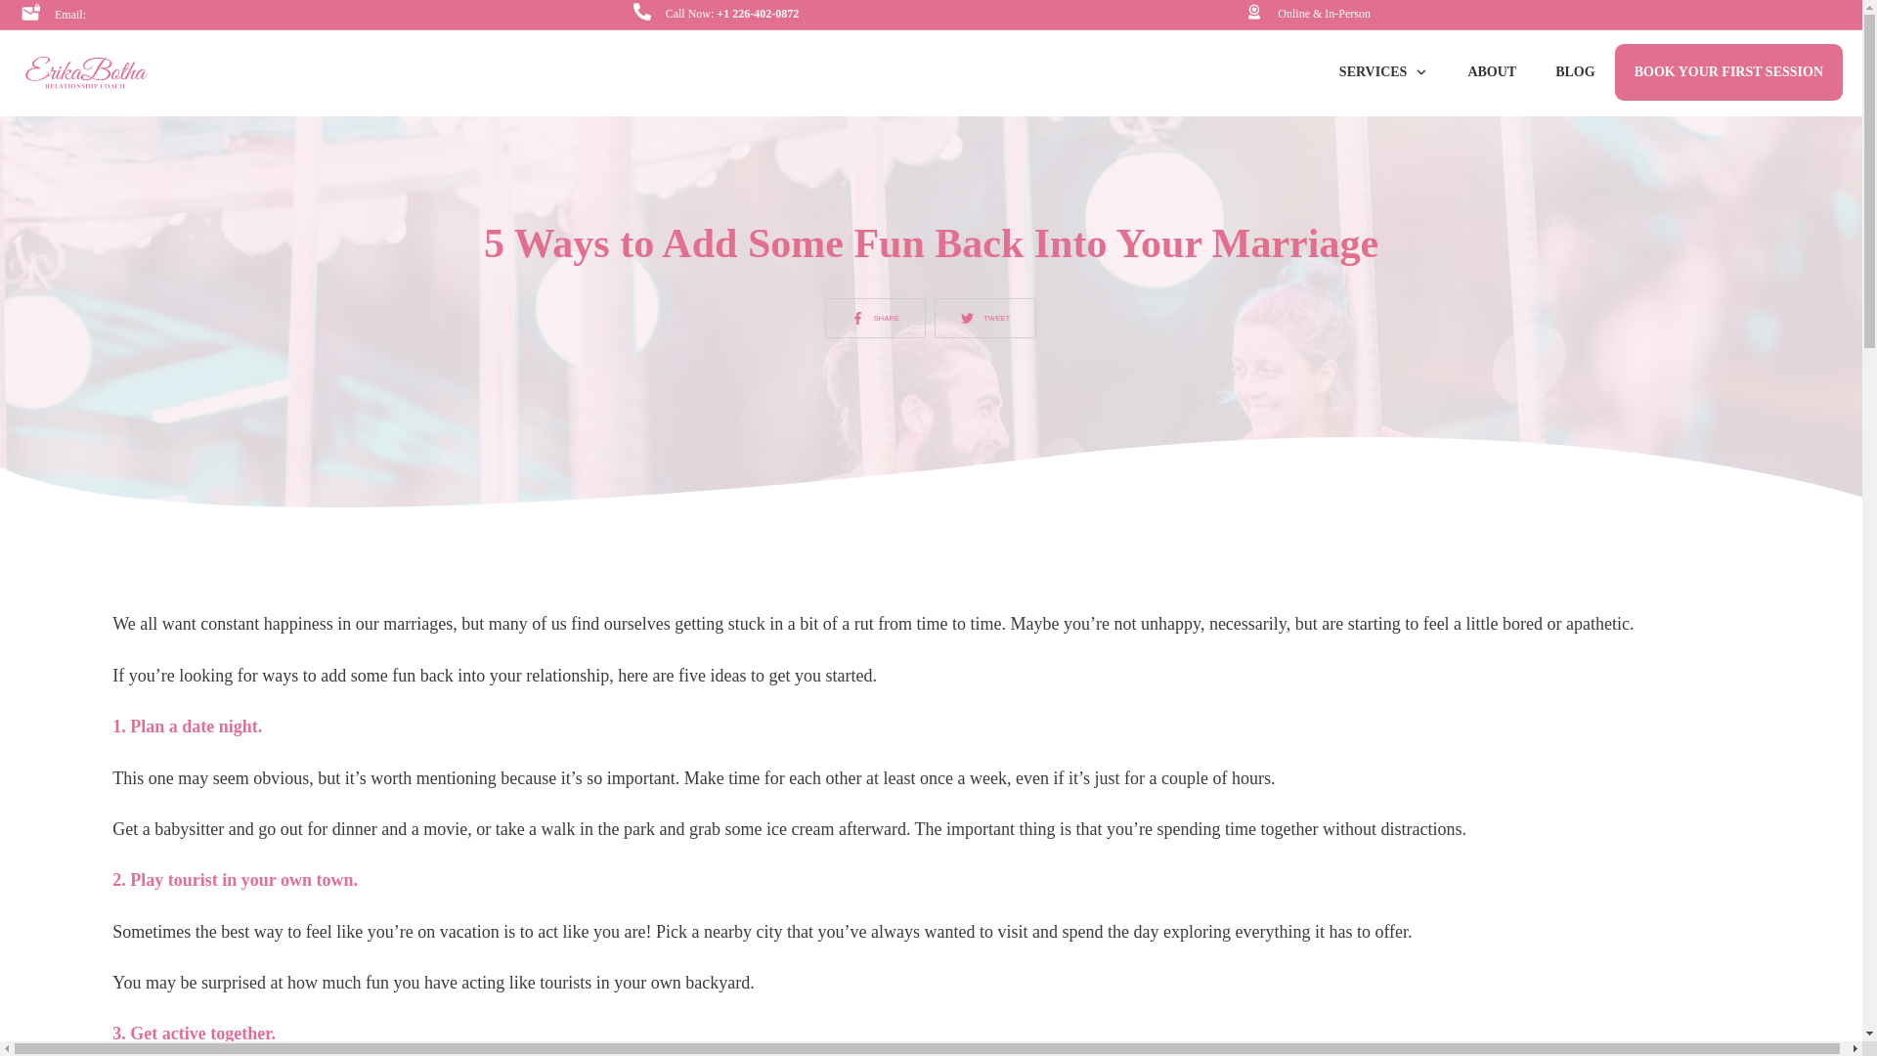 The image size is (1877, 1056). I want to click on BOOK YOUR FIRST SESSION, so click(1728, 72).